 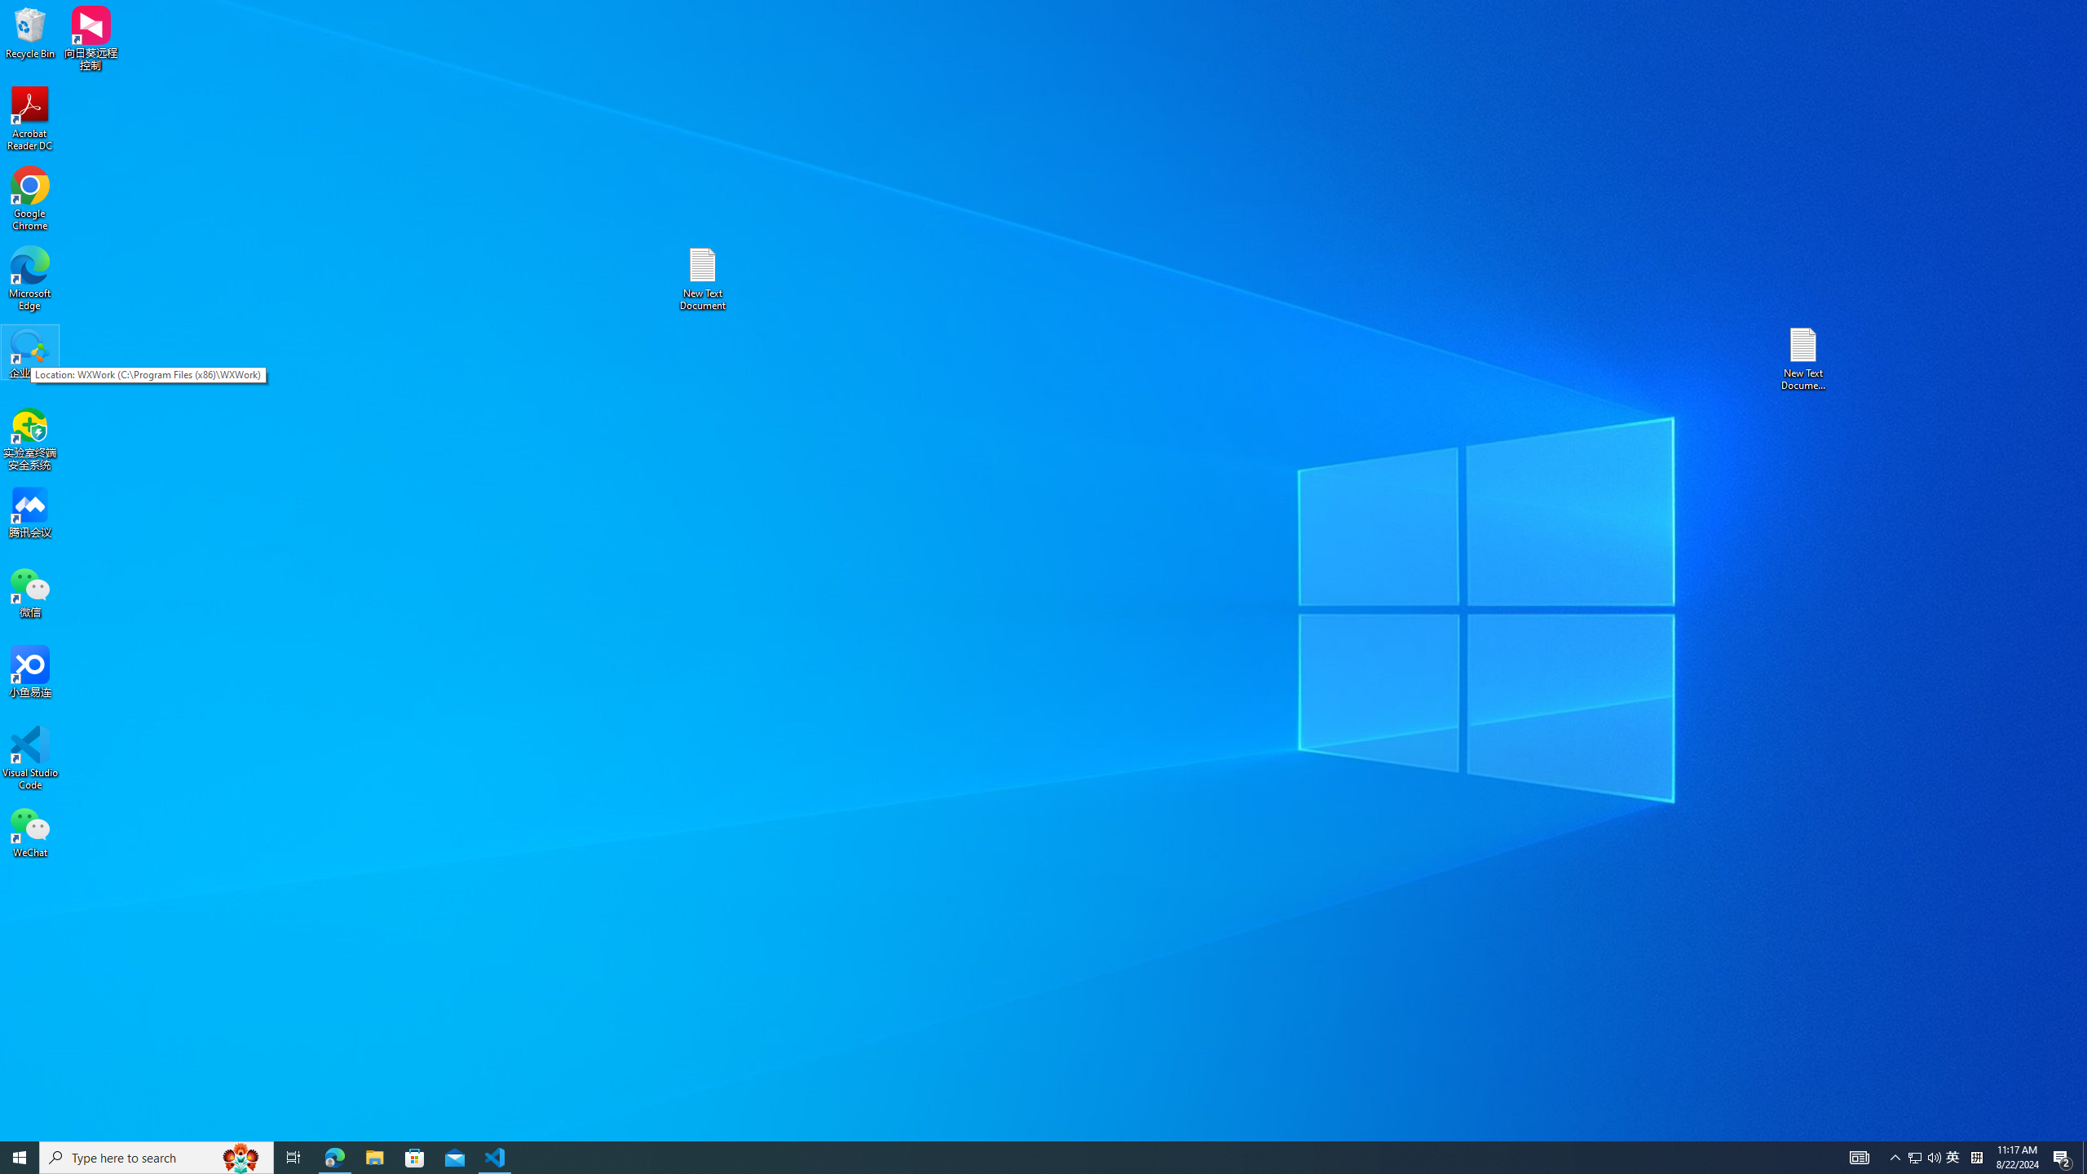 I want to click on New Text Document, so click(x=702, y=279).